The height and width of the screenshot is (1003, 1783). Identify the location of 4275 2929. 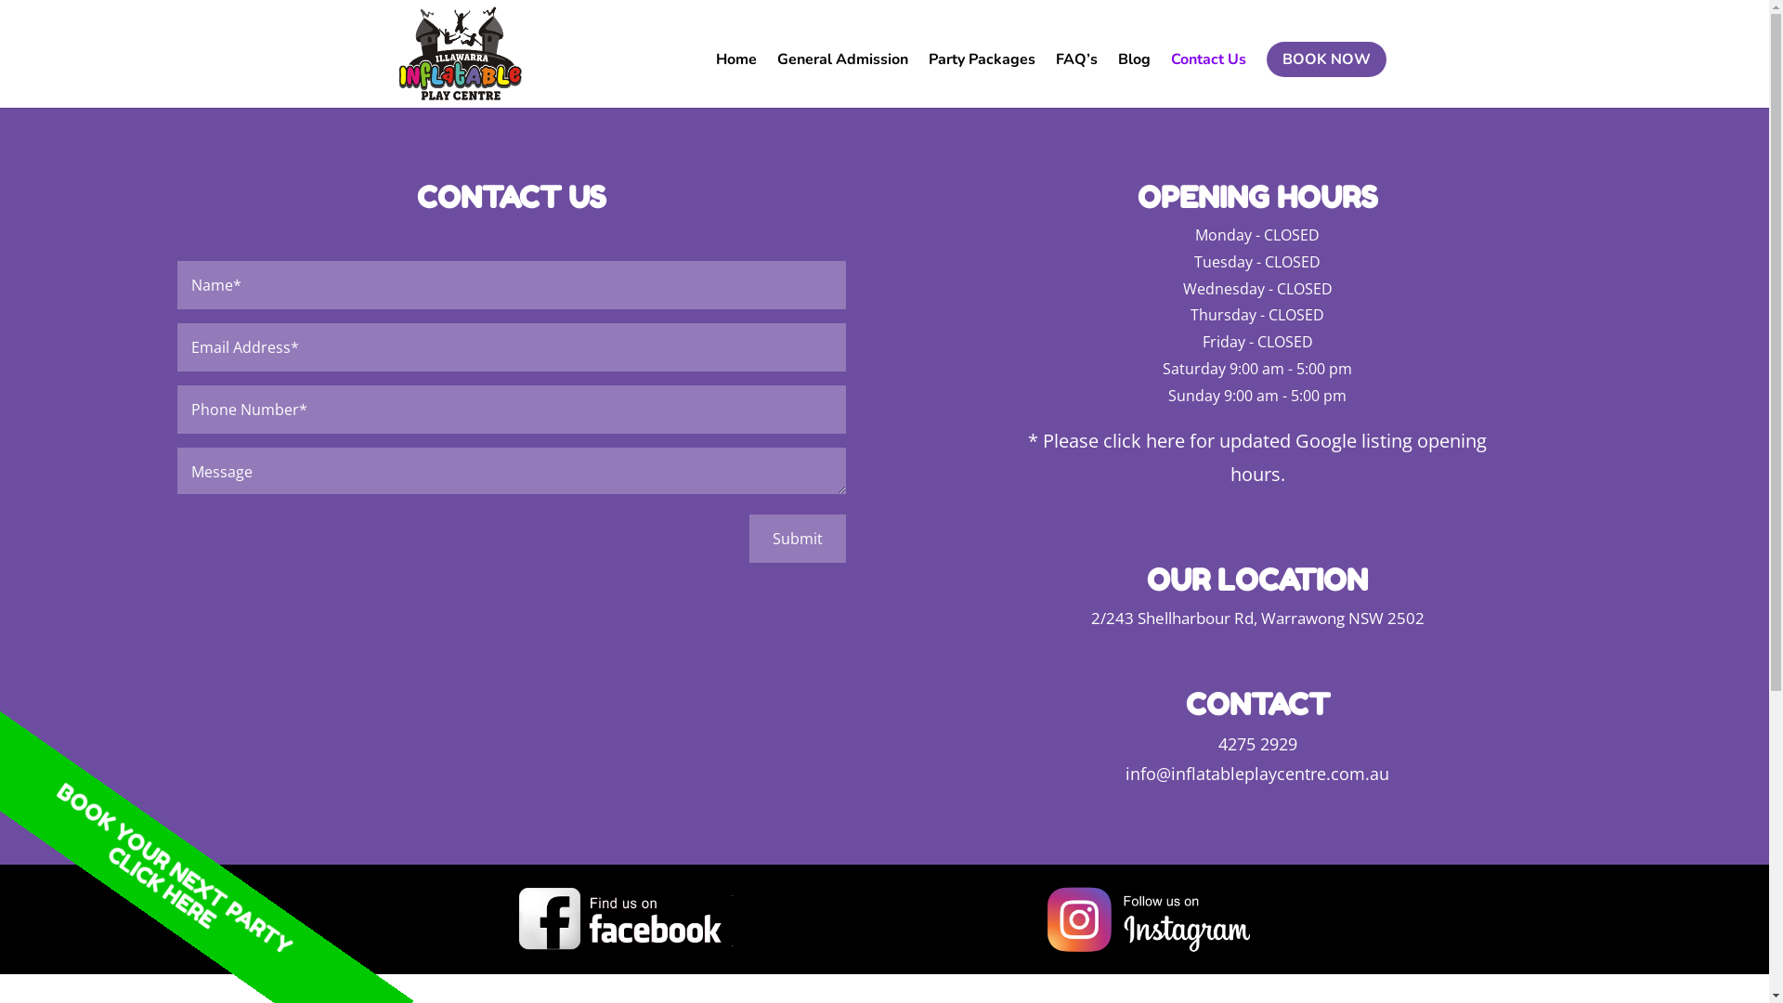
(1257, 744).